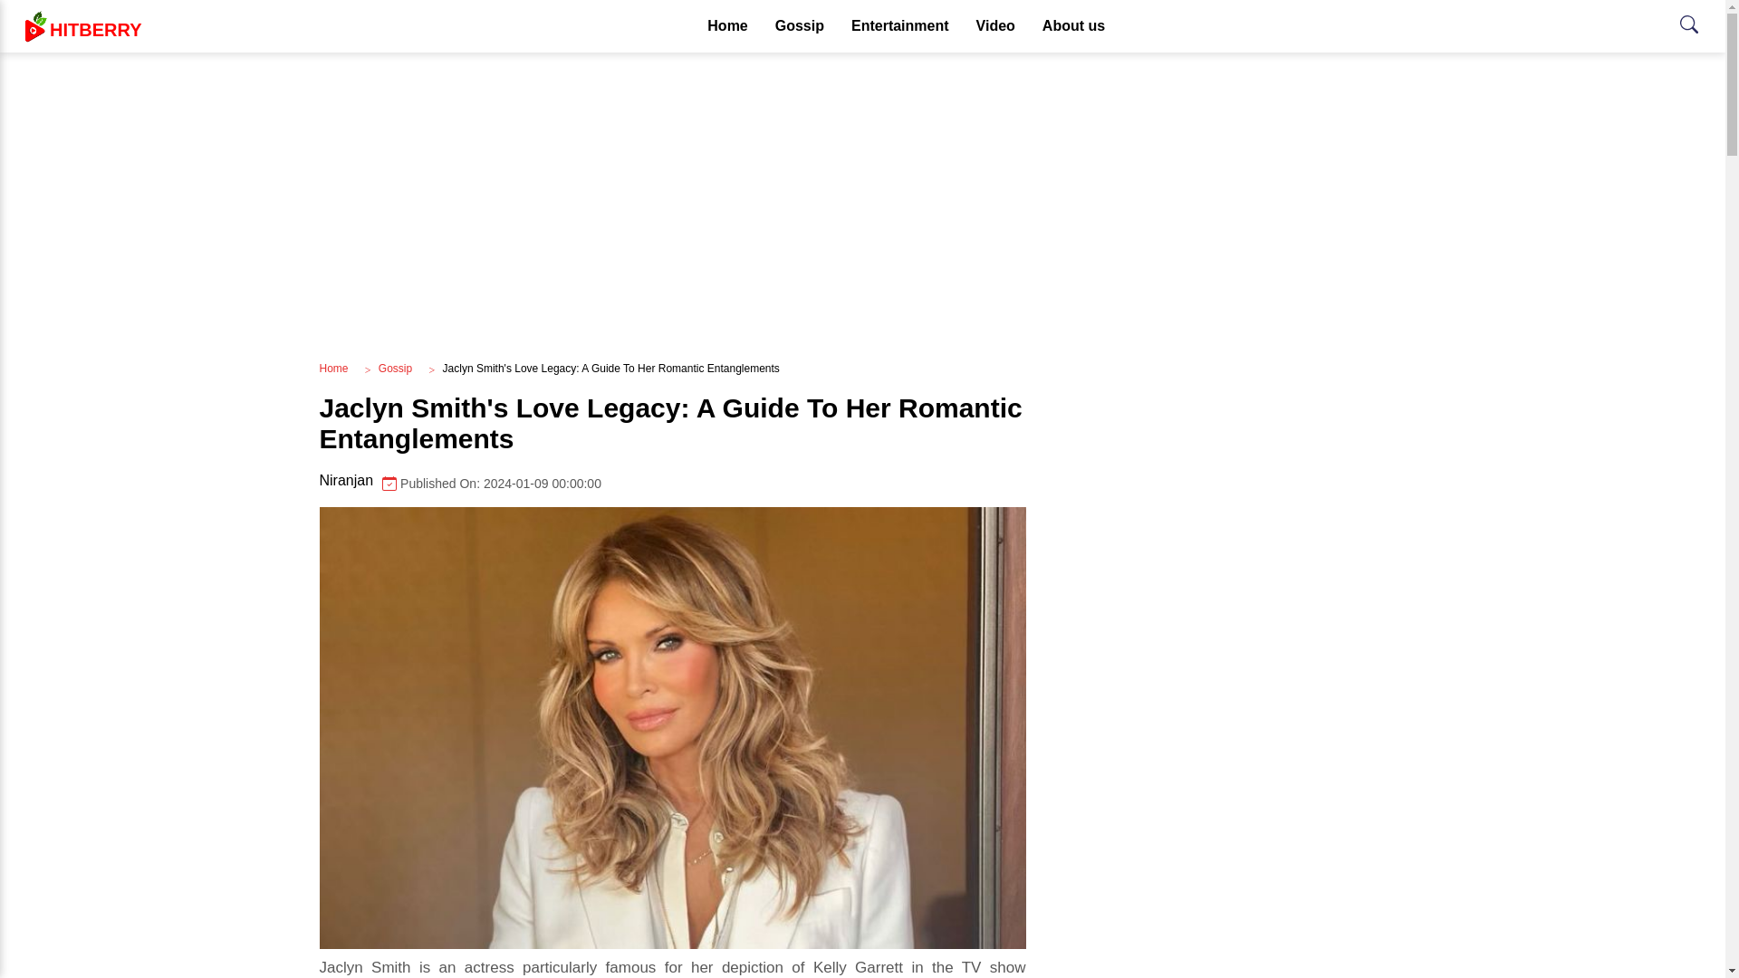 This screenshot has height=978, width=1739. I want to click on Gossip, so click(996, 26).